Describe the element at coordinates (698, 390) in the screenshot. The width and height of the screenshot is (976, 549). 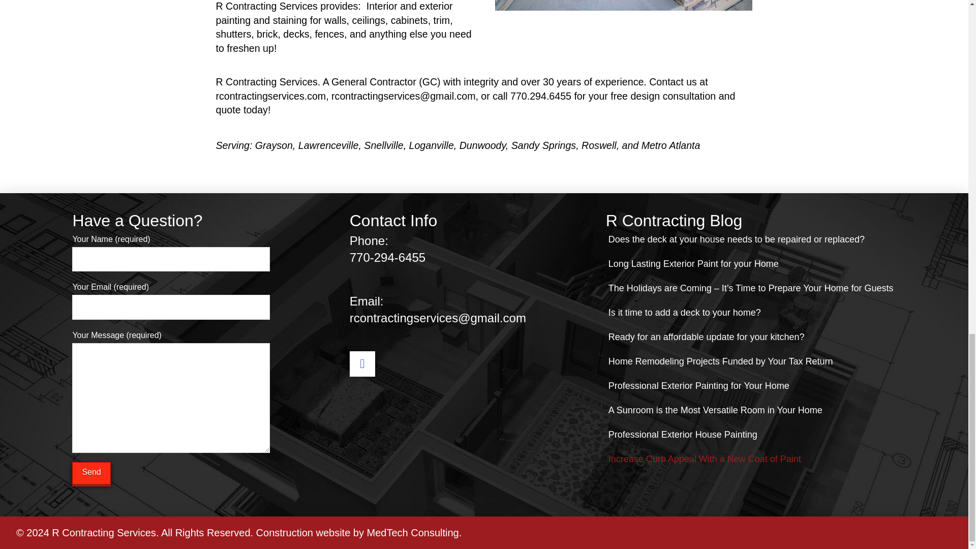
I see `Professional Exterior Painting for Your Home` at that location.